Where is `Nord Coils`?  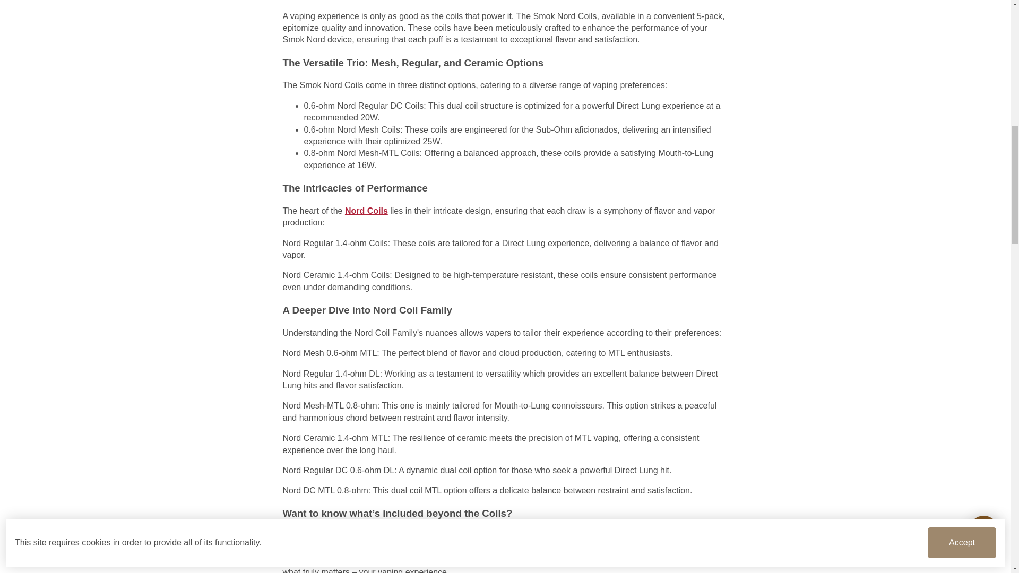
Nord Coils is located at coordinates (366, 211).